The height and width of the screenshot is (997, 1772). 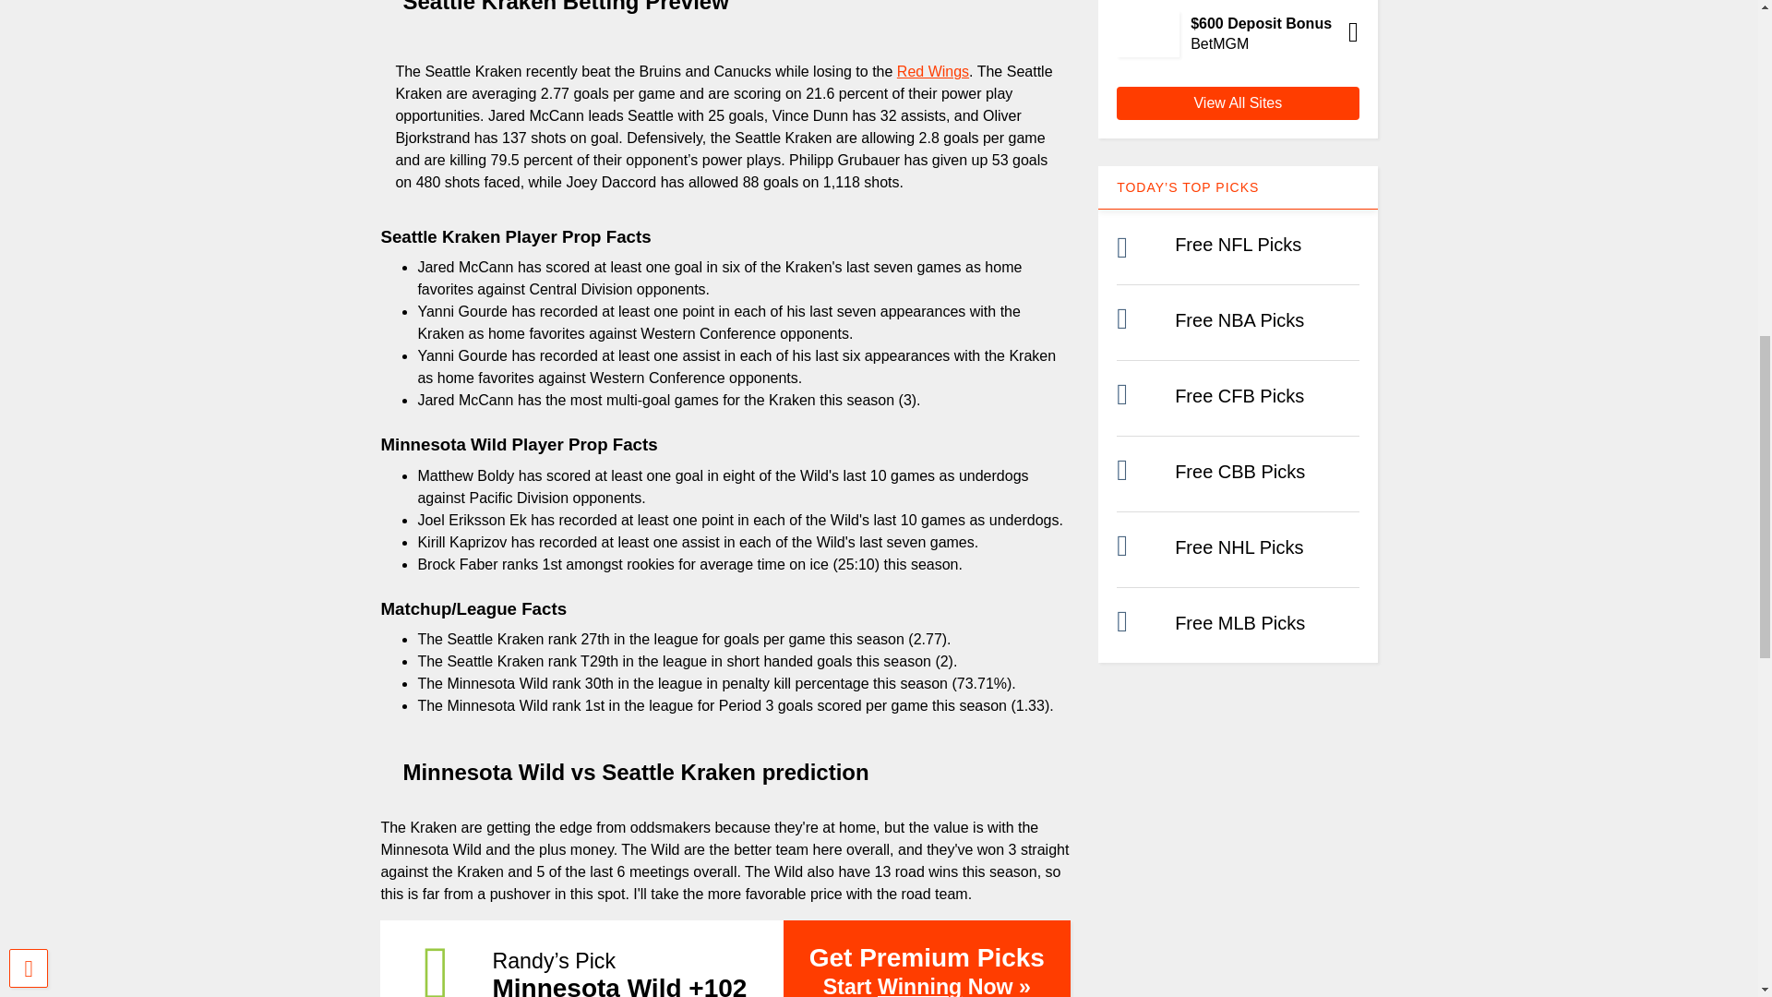 What do you see at coordinates (1239, 471) in the screenshot?
I see `Free CBB Picks` at bounding box center [1239, 471].